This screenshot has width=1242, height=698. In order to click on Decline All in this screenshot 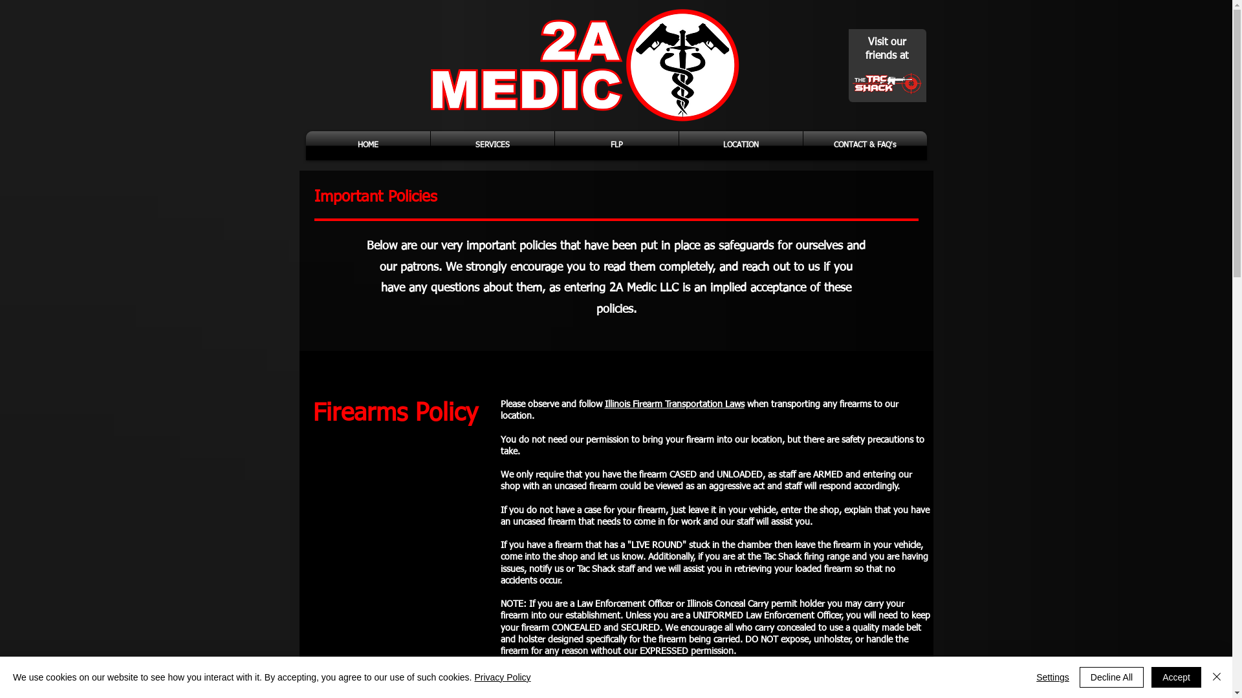, I will do `click(1111, 677)`.